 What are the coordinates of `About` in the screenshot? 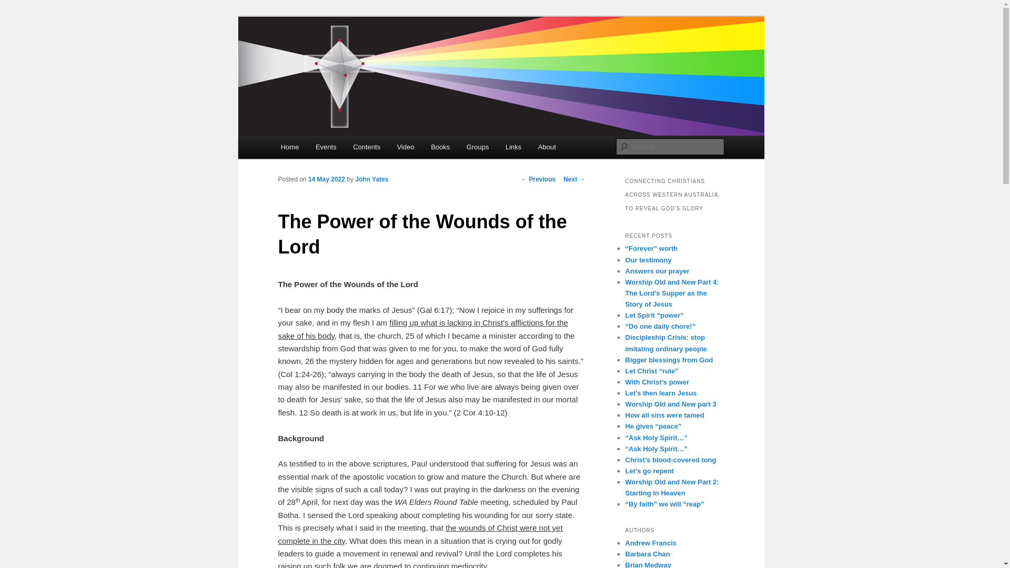 It's located at (547, 147).